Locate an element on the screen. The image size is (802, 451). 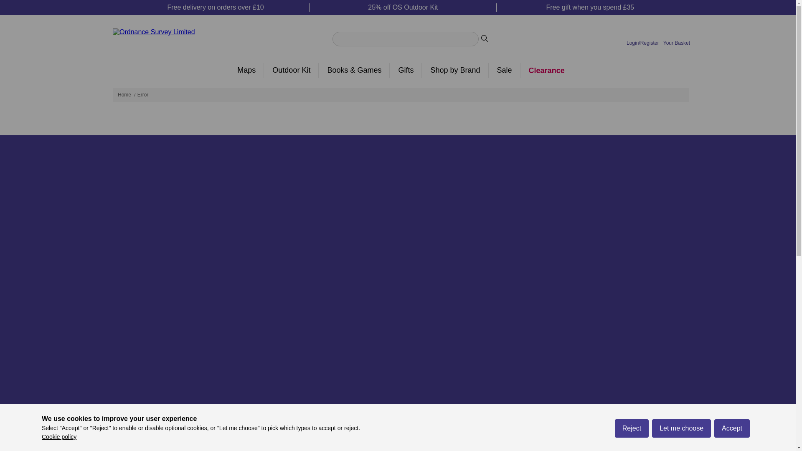
Your Basket is located at coordinates (676, 38).